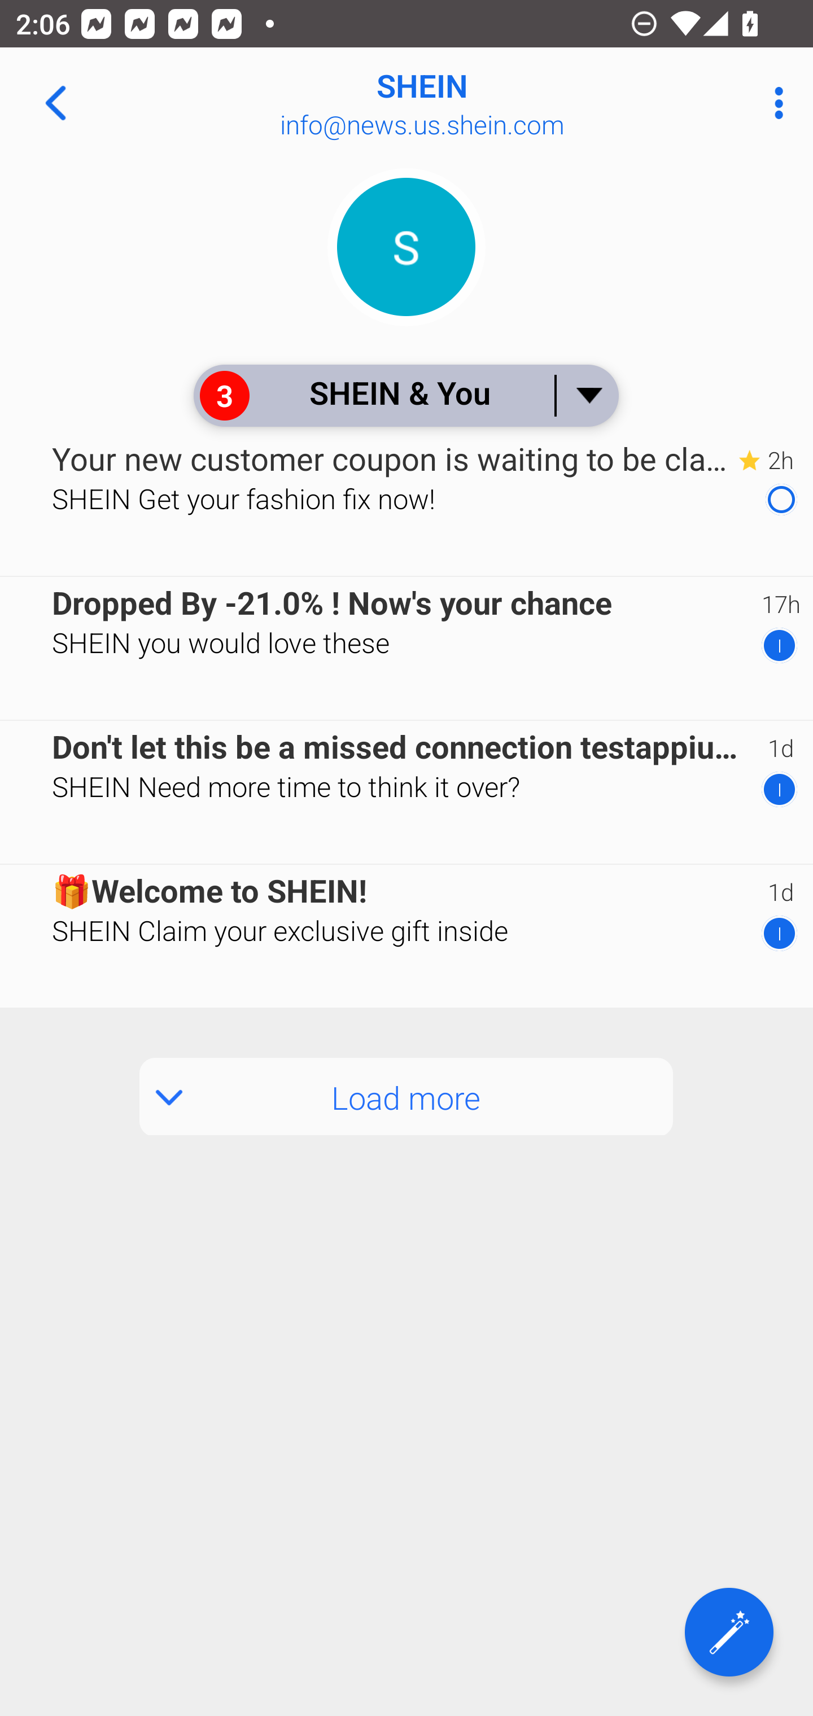 The width and height of the screenshot is (813, 1716). What do you see at coordinates (405, 395) in the screenshot?
I see `3 SHEIN & You` at bounding box center [405, 395].